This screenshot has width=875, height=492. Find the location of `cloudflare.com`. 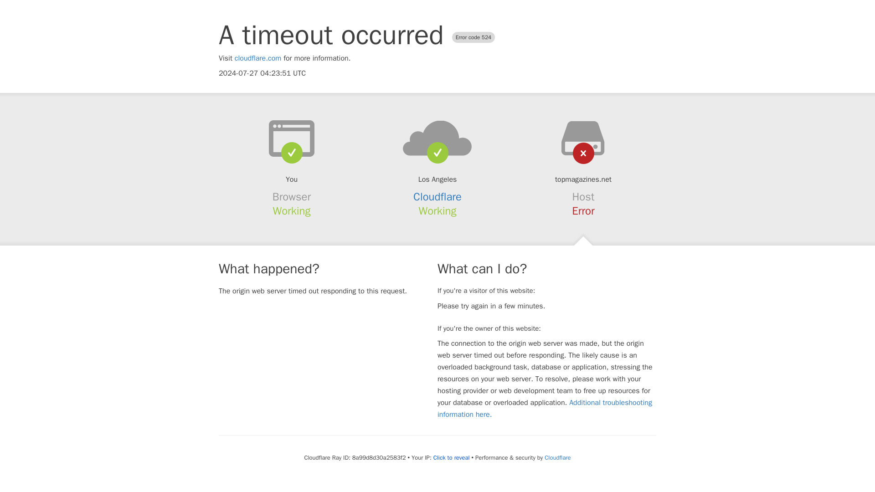

cloudflare.com is located at coordinates (258, 58).